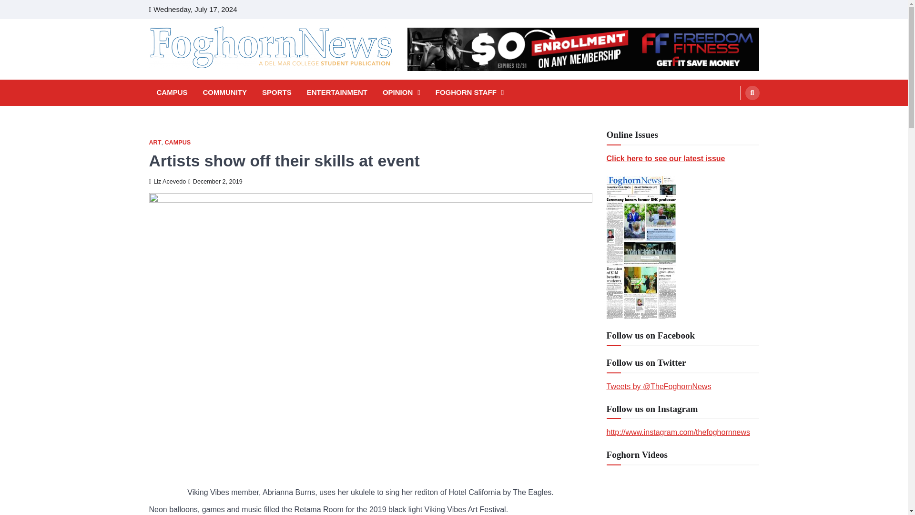 This screenshot has height=515, width=915. I want to click on CAMPUS, so click(177, 142).